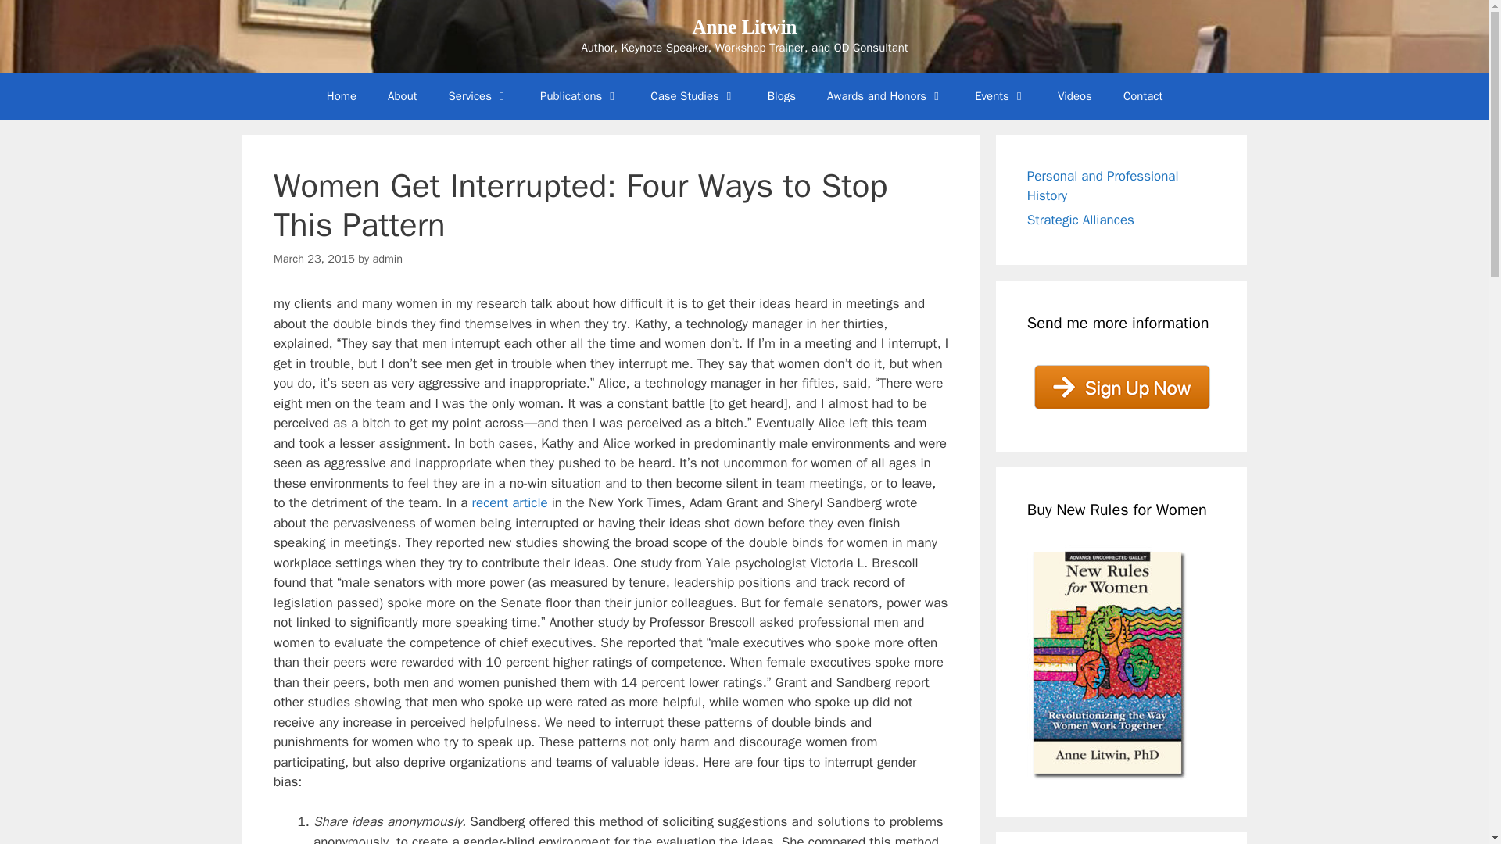 This screenshot has width=1501, height=844. Describe the element at coordinates (478, 95) in the screenshot. I see `Services` at that location.